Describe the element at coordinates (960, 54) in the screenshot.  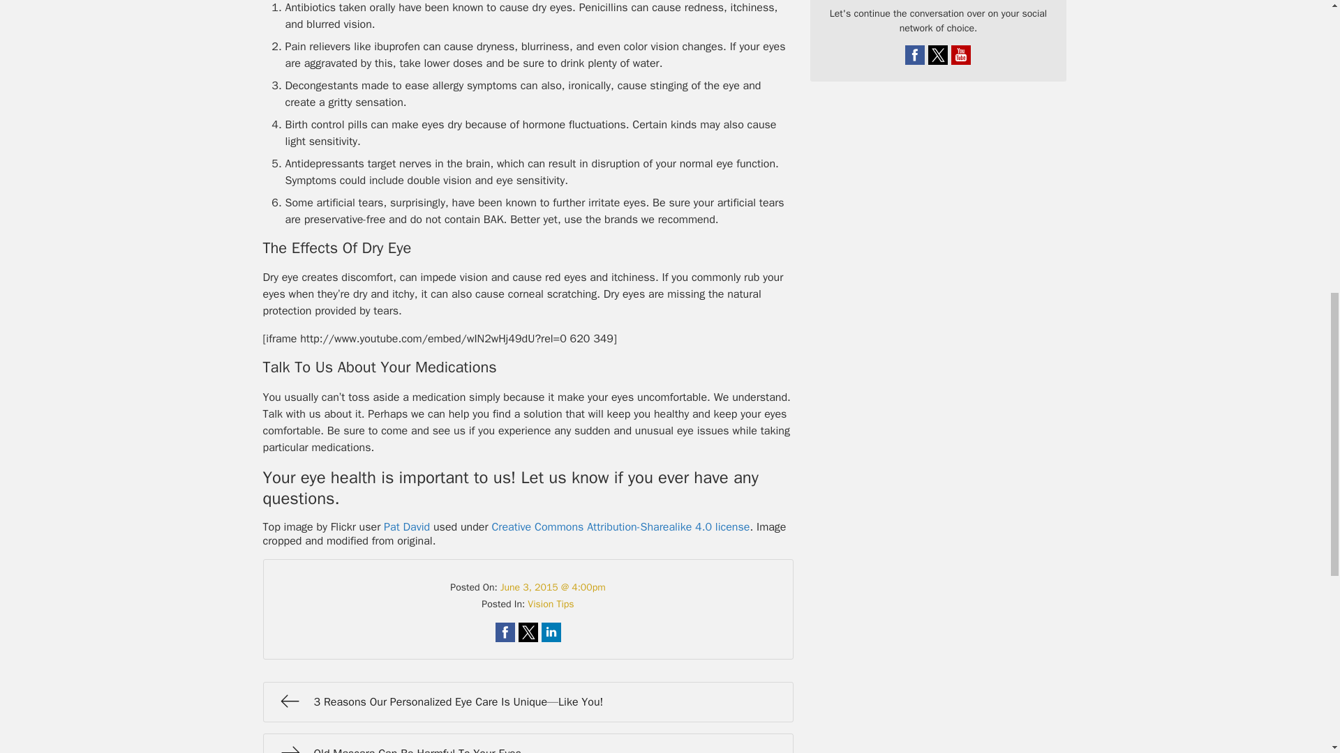
I see `Watch us on YouTube` at that location.